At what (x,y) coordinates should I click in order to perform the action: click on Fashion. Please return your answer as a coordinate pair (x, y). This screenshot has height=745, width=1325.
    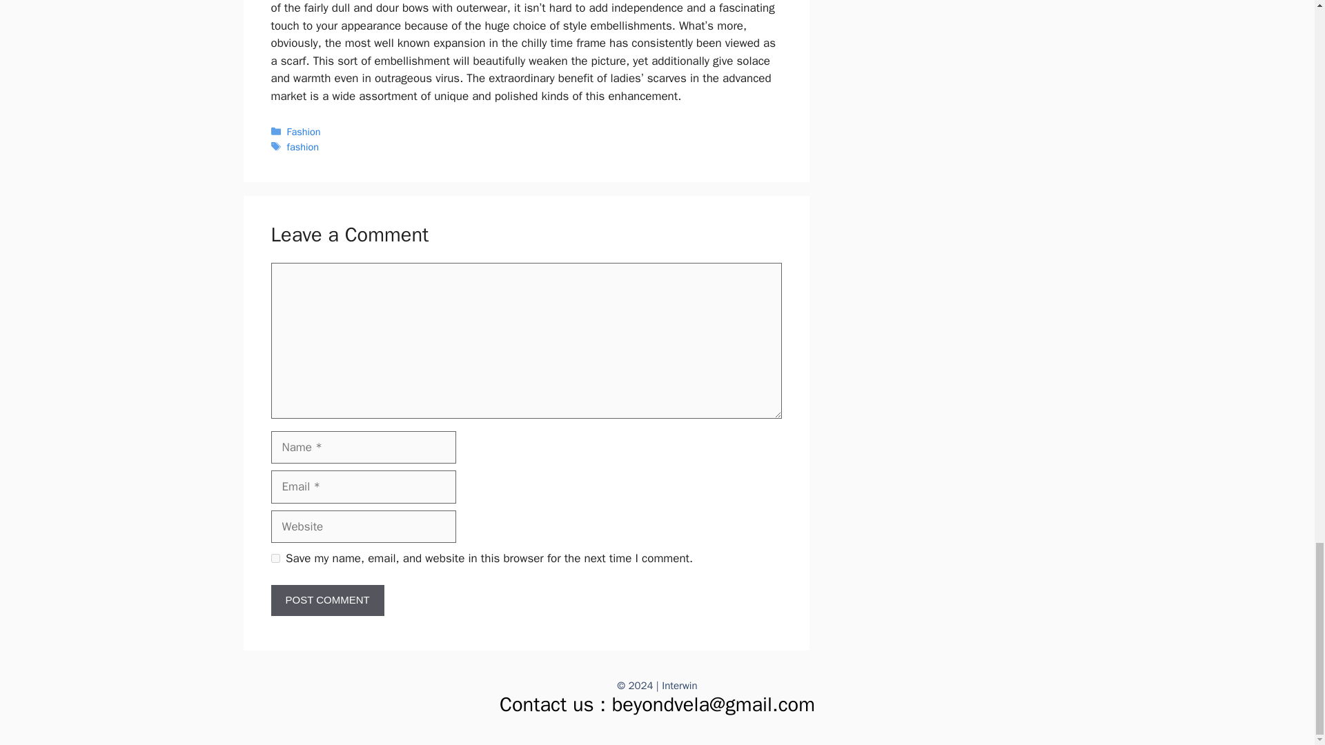
    Looking at the image, I should click on (304, 131).